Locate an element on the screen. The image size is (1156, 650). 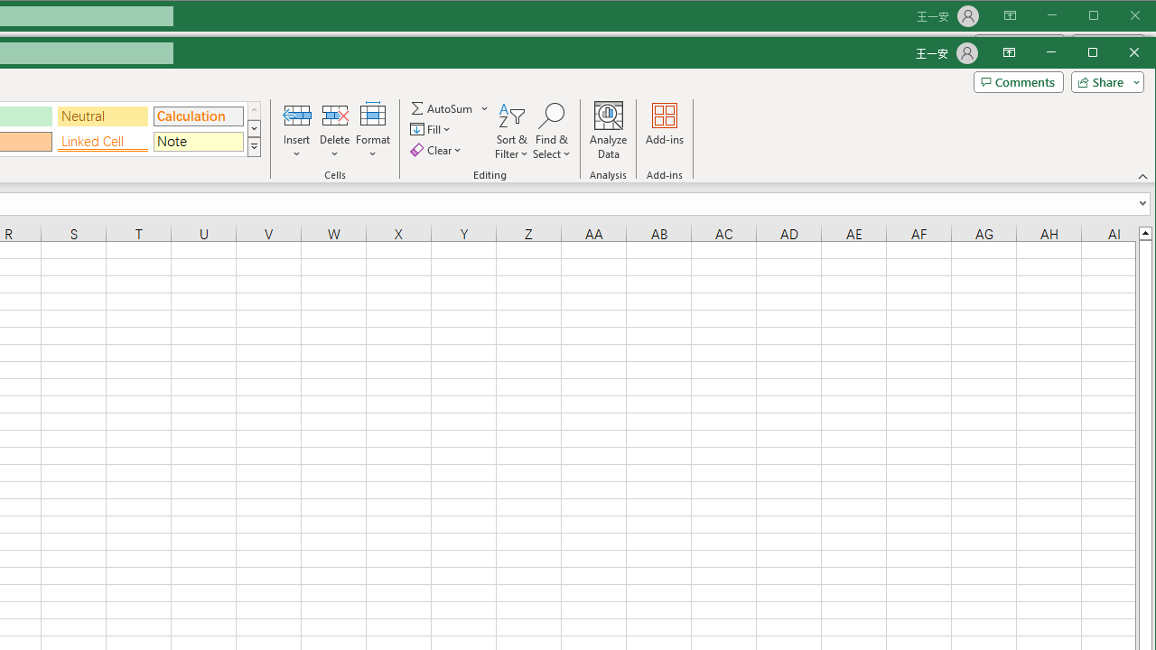
Neutral is located at coordinates (103, 116).